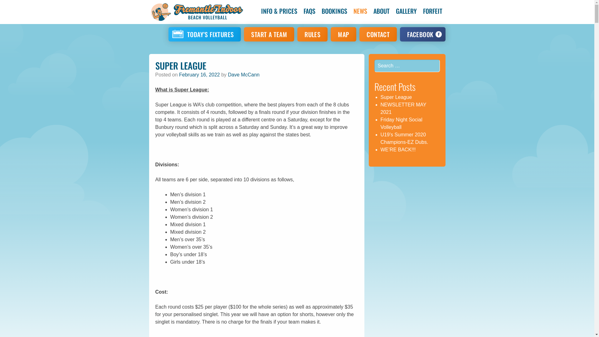 The height and width of the screenshot is (337, 599). What do you see at coordinates (396, 97) in the screenshot?
I see `Super League` at bounding box center [396, 97].